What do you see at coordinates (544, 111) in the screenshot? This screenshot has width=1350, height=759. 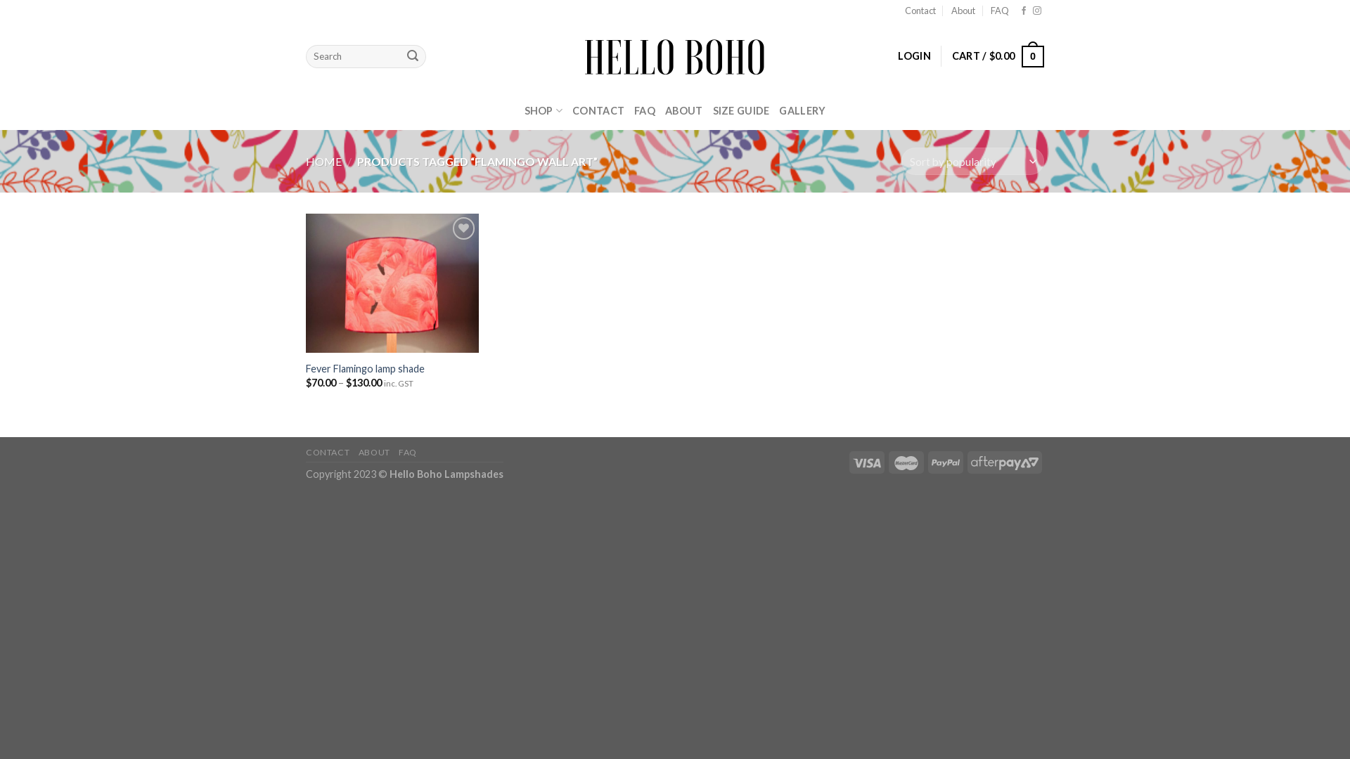 I see `SHOP` at bounding box center [544, 111].